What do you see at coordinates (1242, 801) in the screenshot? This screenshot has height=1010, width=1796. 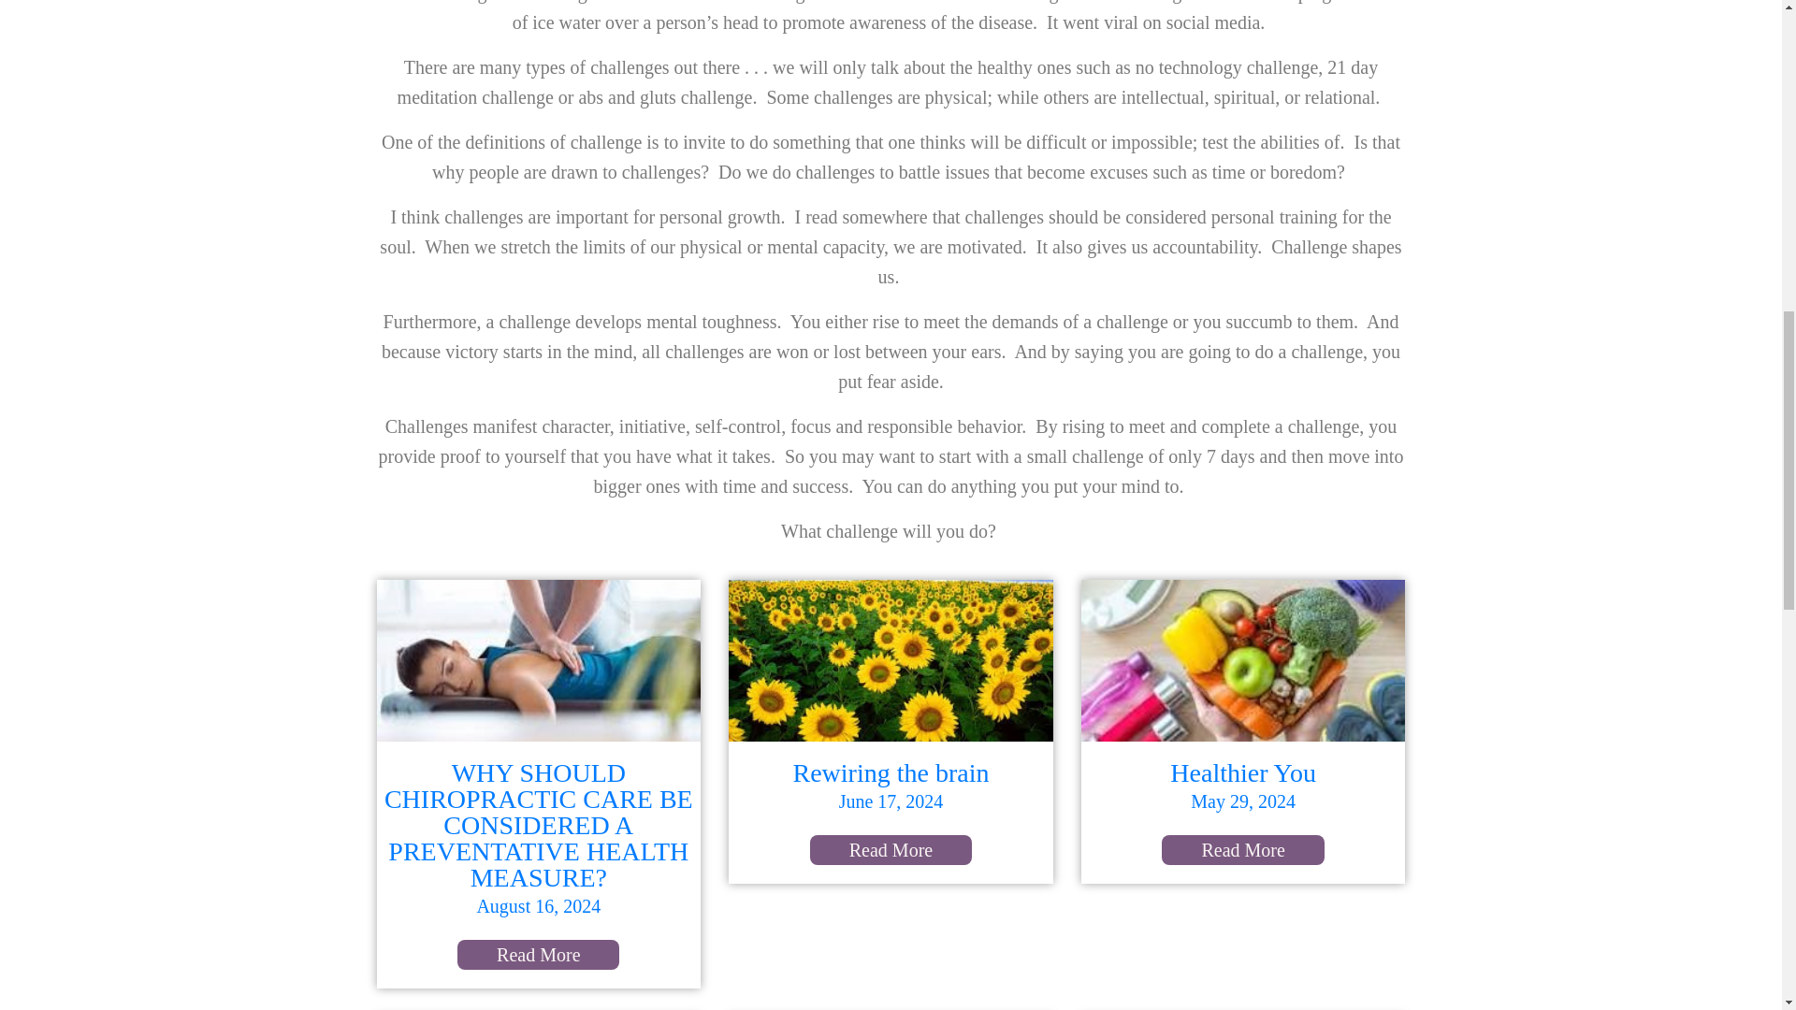 I see `May 29, 2024` at bounding box center [1242, 801].